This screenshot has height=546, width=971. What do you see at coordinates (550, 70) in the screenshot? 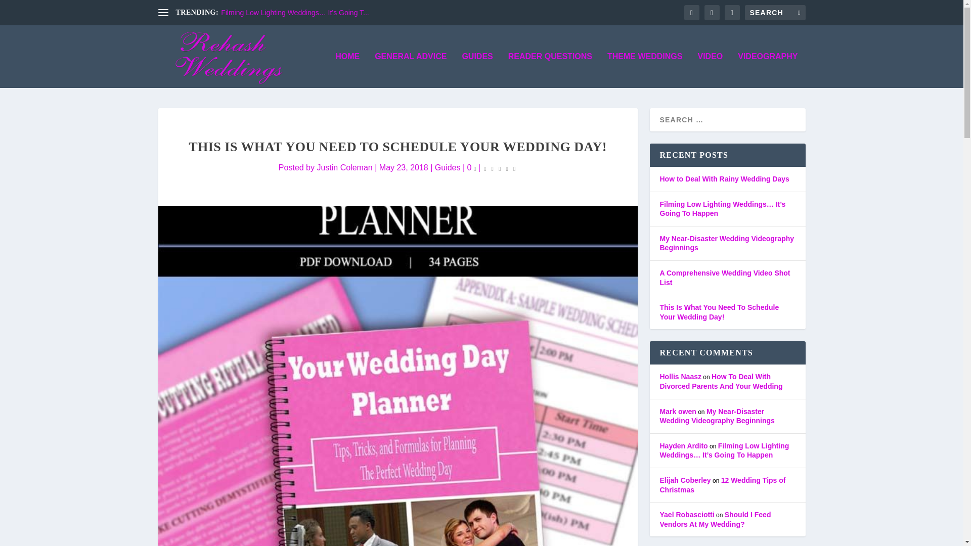
I see `READER QUESTIONS` at bounding box center [550, 70].